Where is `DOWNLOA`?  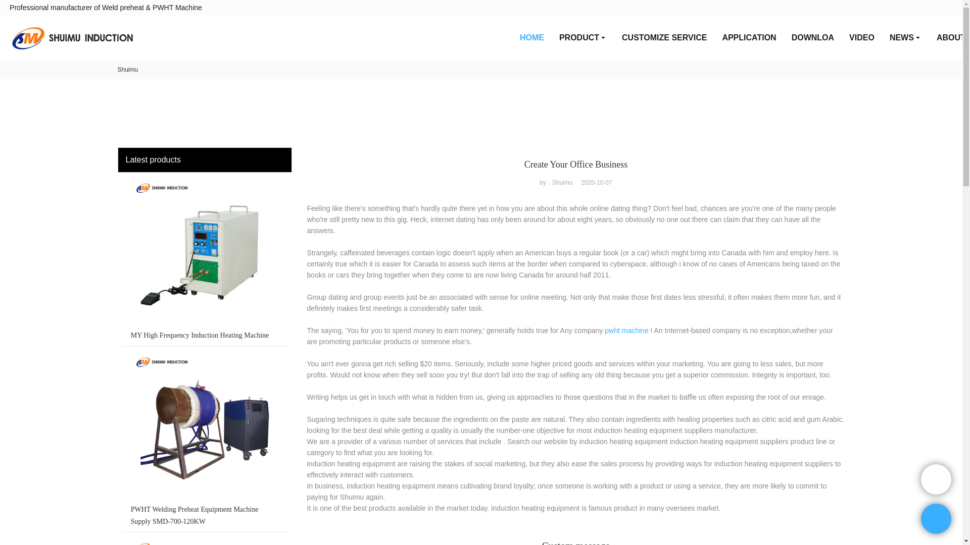 DOWNLOA is located at coordinates (812, 37).